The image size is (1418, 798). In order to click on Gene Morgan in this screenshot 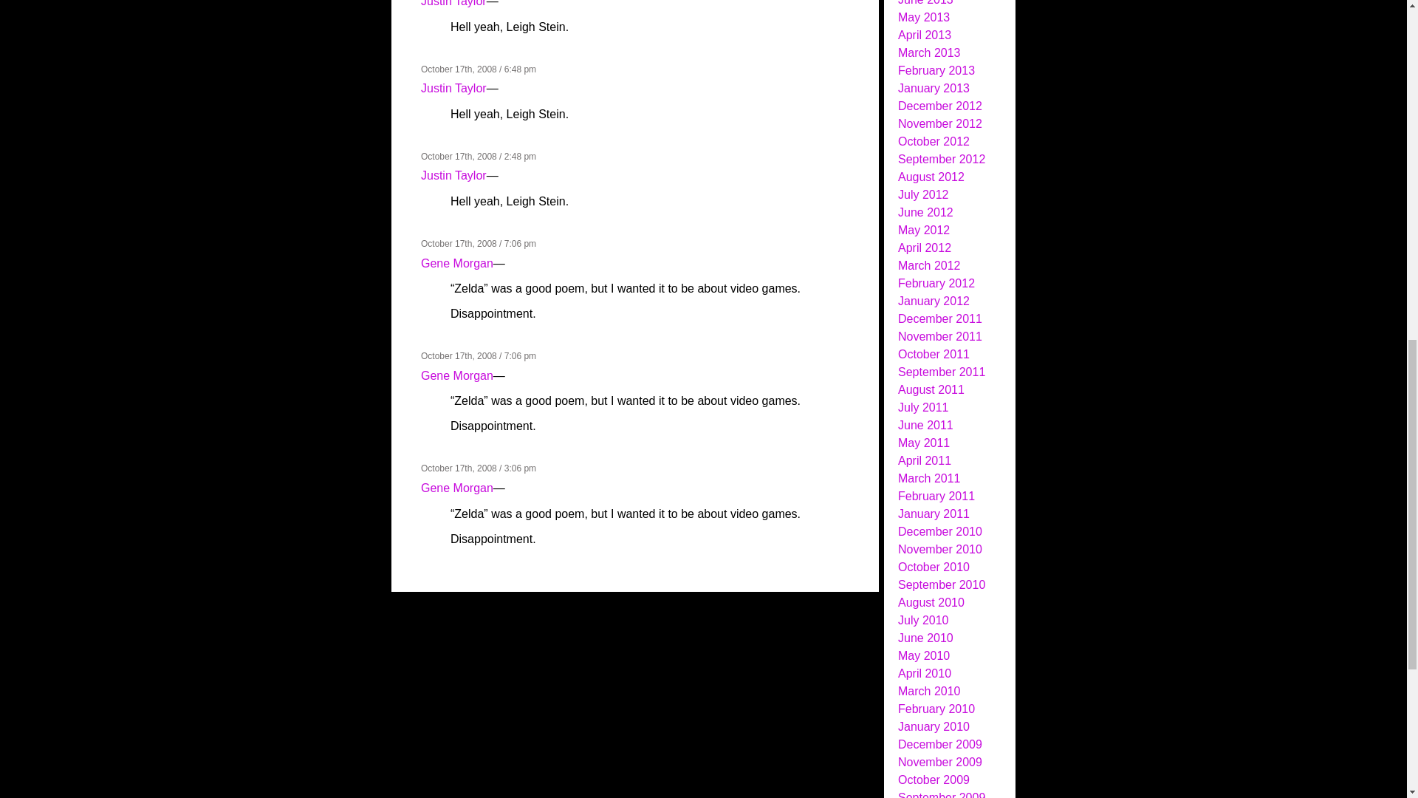, I will do `click(457, 375)`.